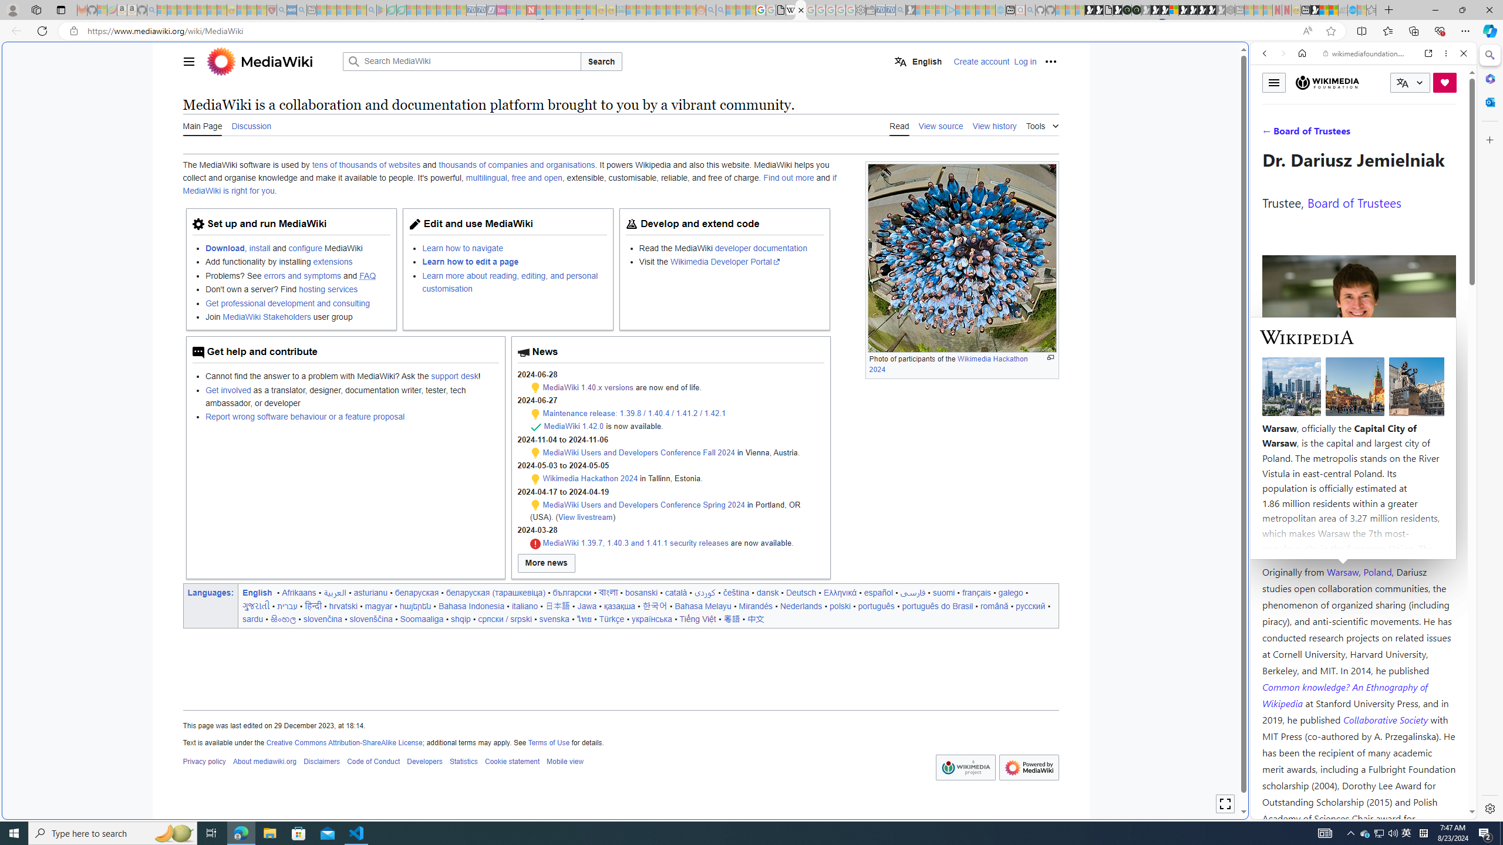 Image resolution: width=1503 pixels, height=845 pixels. What do you see at coordinates (703, 606) in the screenshot?
I see `Bahasa Melayu` at bounding box center [703, 606].